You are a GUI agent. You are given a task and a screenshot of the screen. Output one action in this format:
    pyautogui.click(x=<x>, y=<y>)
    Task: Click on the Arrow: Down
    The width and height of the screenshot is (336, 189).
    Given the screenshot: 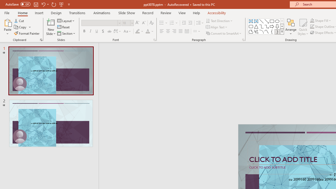 What is the action you would take?
    pyautogui.click(x=277, y=26)
    